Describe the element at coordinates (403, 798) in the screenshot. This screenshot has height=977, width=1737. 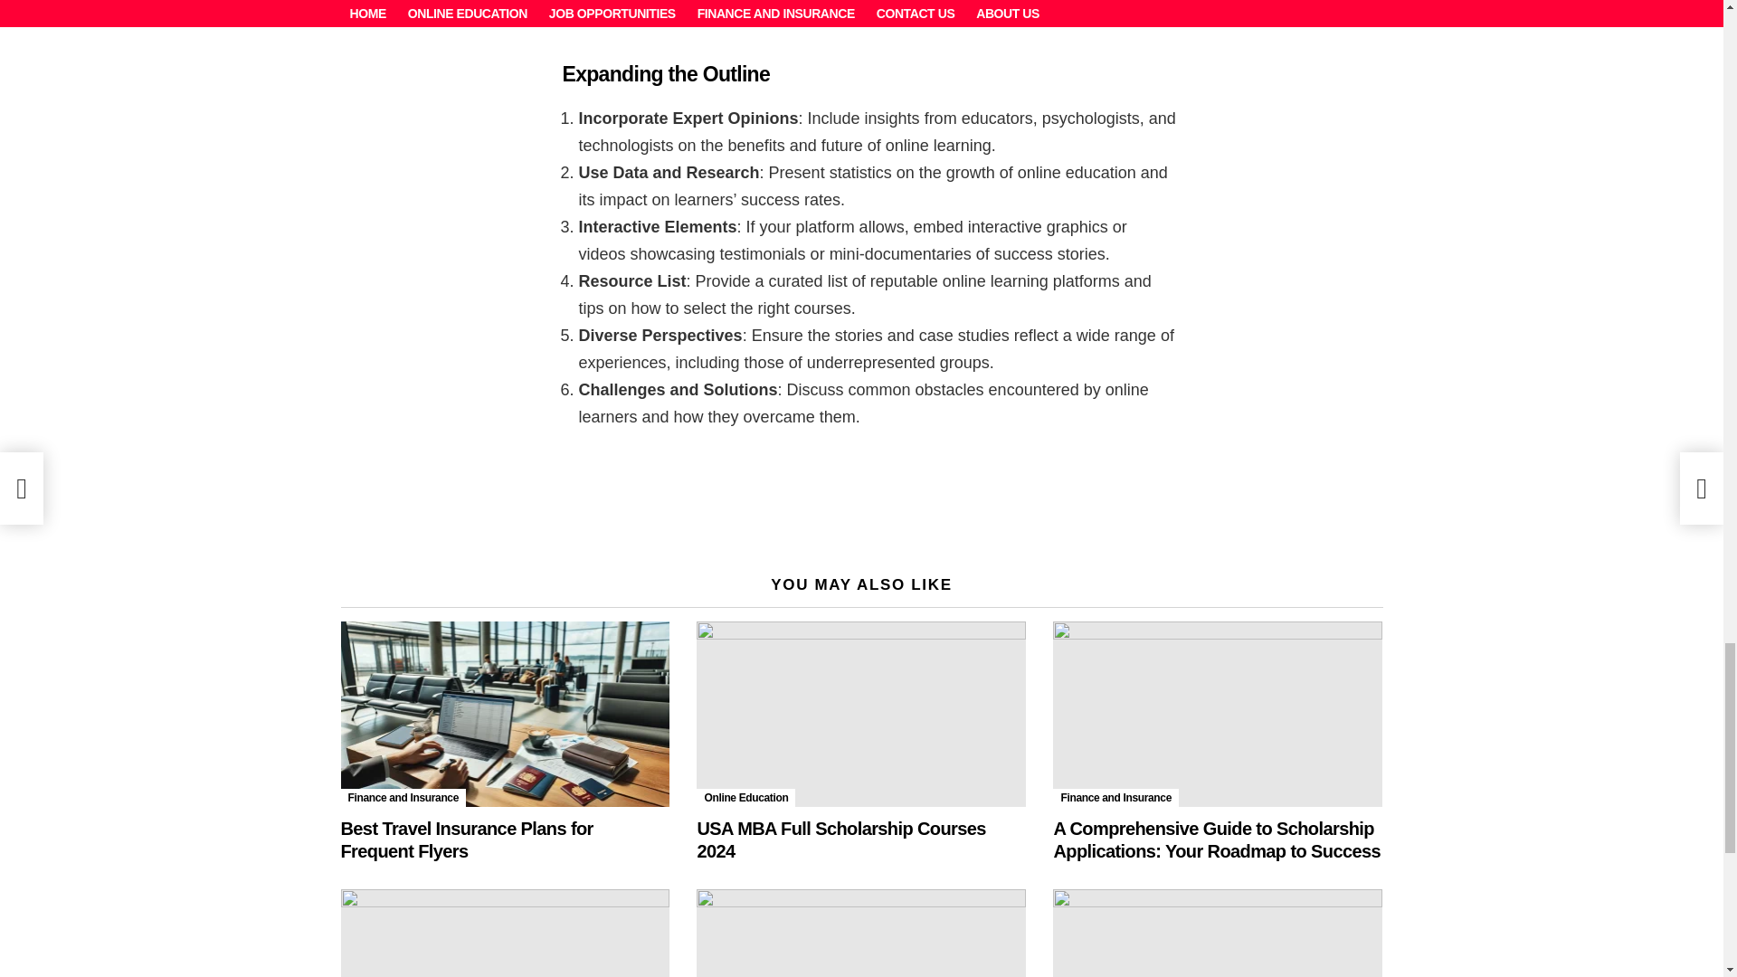
I see `Finance and Insurance` at that location.